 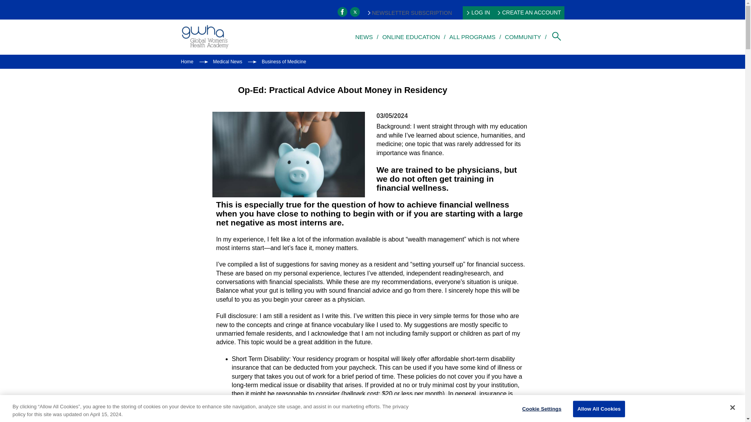 I want to click on ALL PROGRAMS, so click(x=473, y=37).